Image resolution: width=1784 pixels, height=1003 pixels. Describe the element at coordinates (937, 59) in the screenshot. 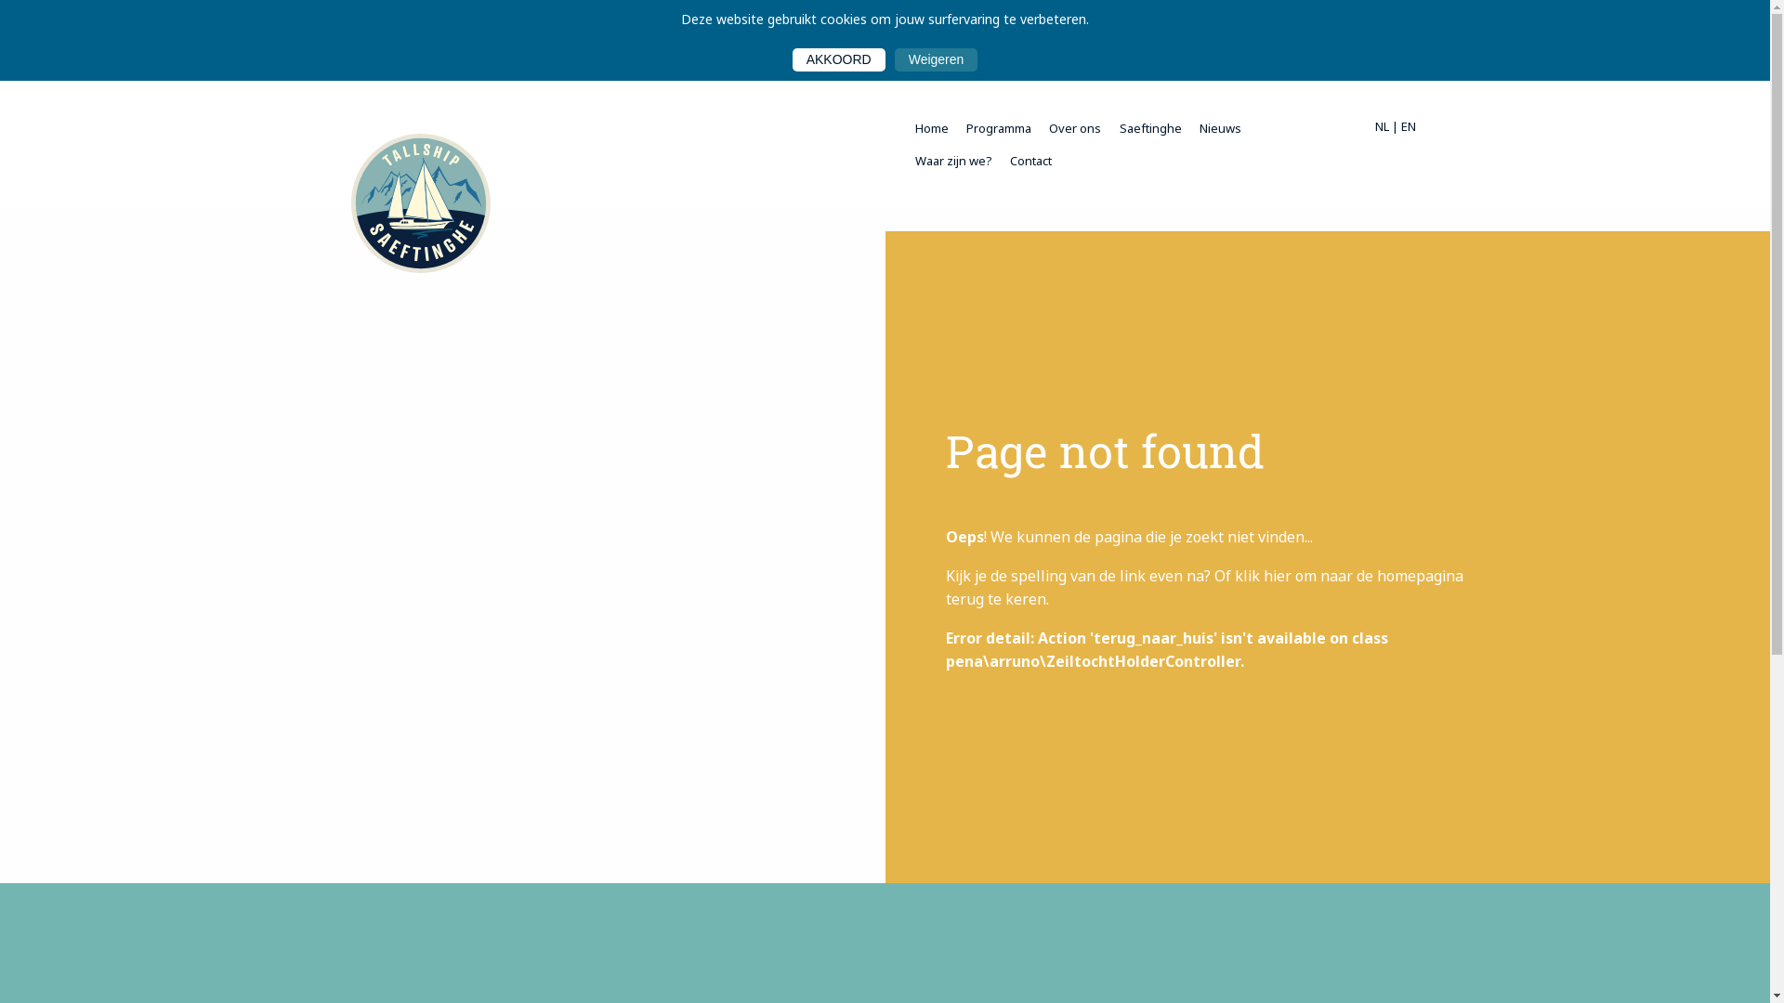

I see `Weigeren` at that location.